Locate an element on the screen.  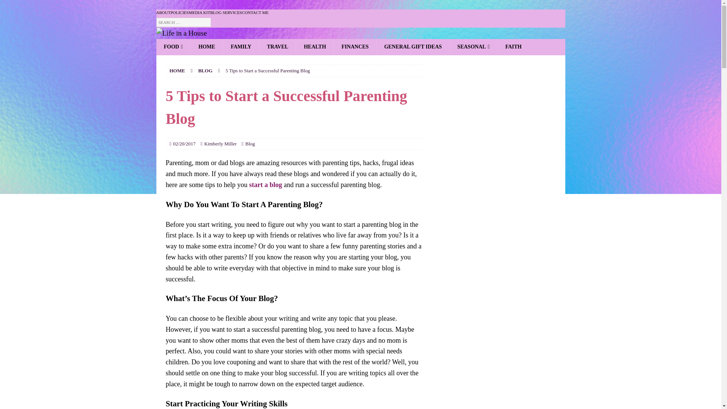
FAMILY is located at coordinates (240, 47).